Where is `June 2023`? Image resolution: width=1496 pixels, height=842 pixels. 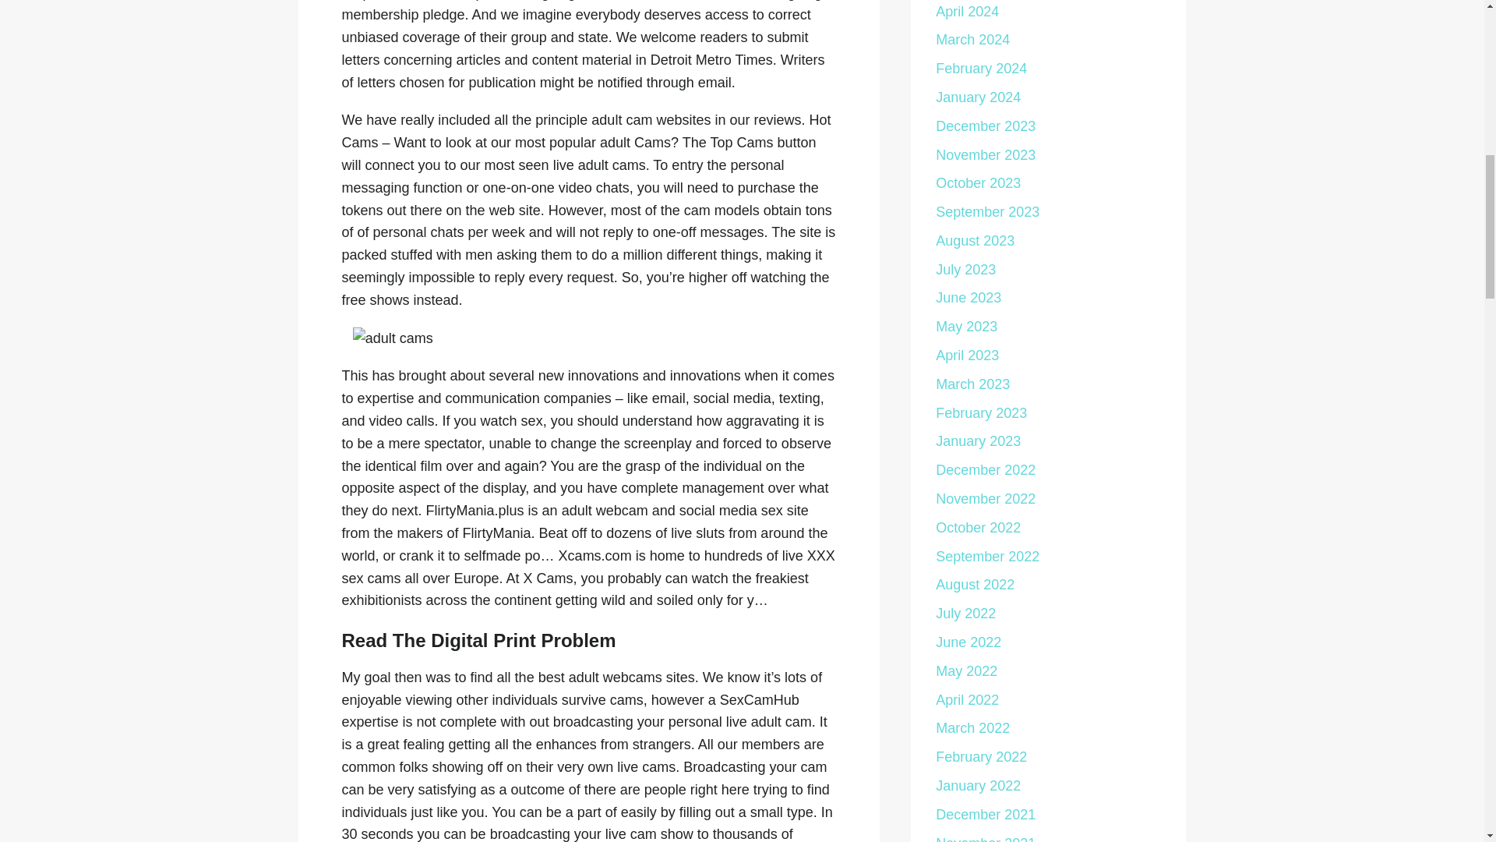
June 2023 is located at coordinates (968, 298).